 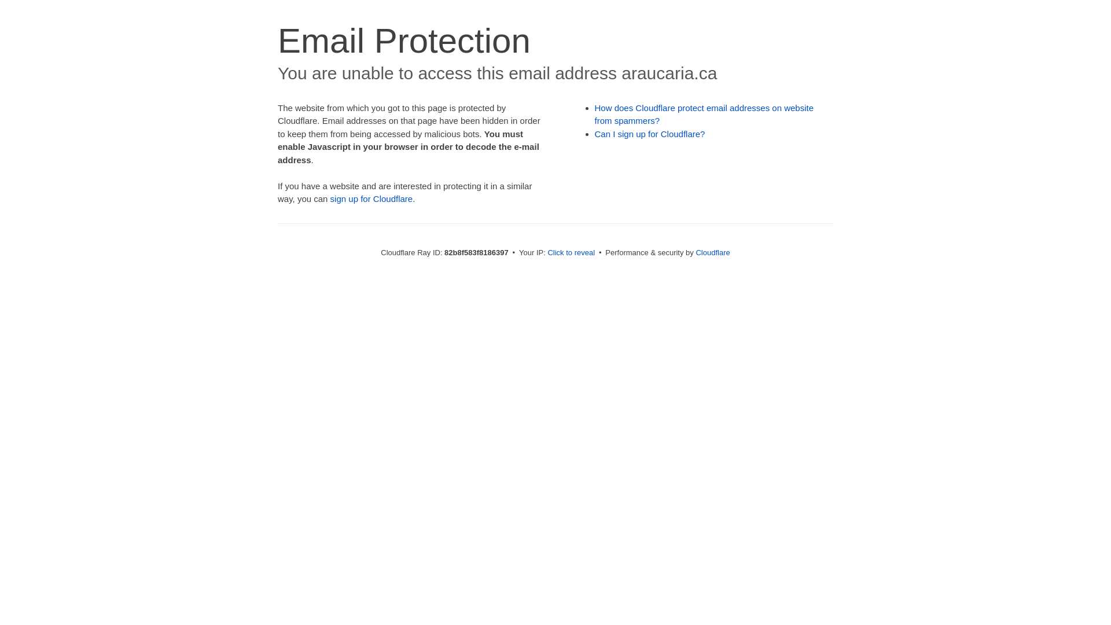 What do you see at coordinates (571, 252) in the screenshot?
I see `Click to reveal` at bounding box center [571, 252].